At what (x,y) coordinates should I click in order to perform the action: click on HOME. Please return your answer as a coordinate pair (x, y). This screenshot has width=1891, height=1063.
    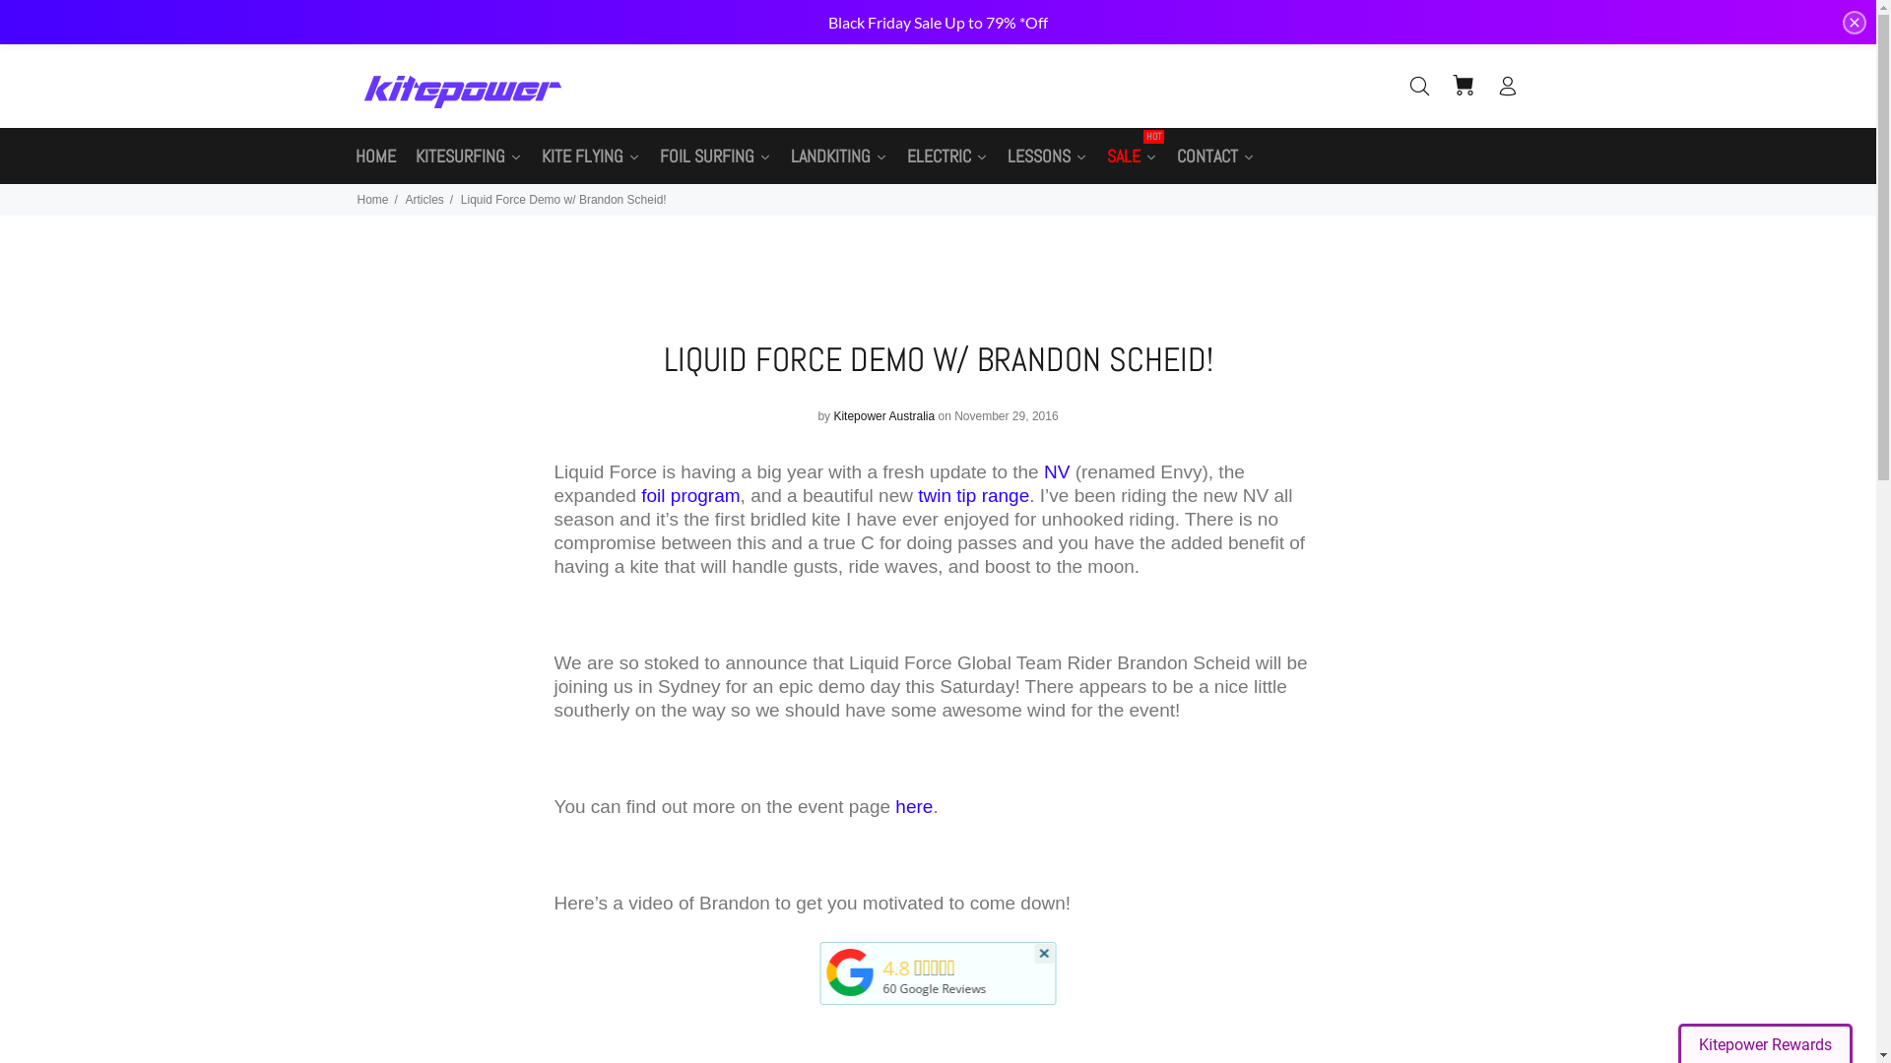
    Looking at the image, I should click on (374, 156).